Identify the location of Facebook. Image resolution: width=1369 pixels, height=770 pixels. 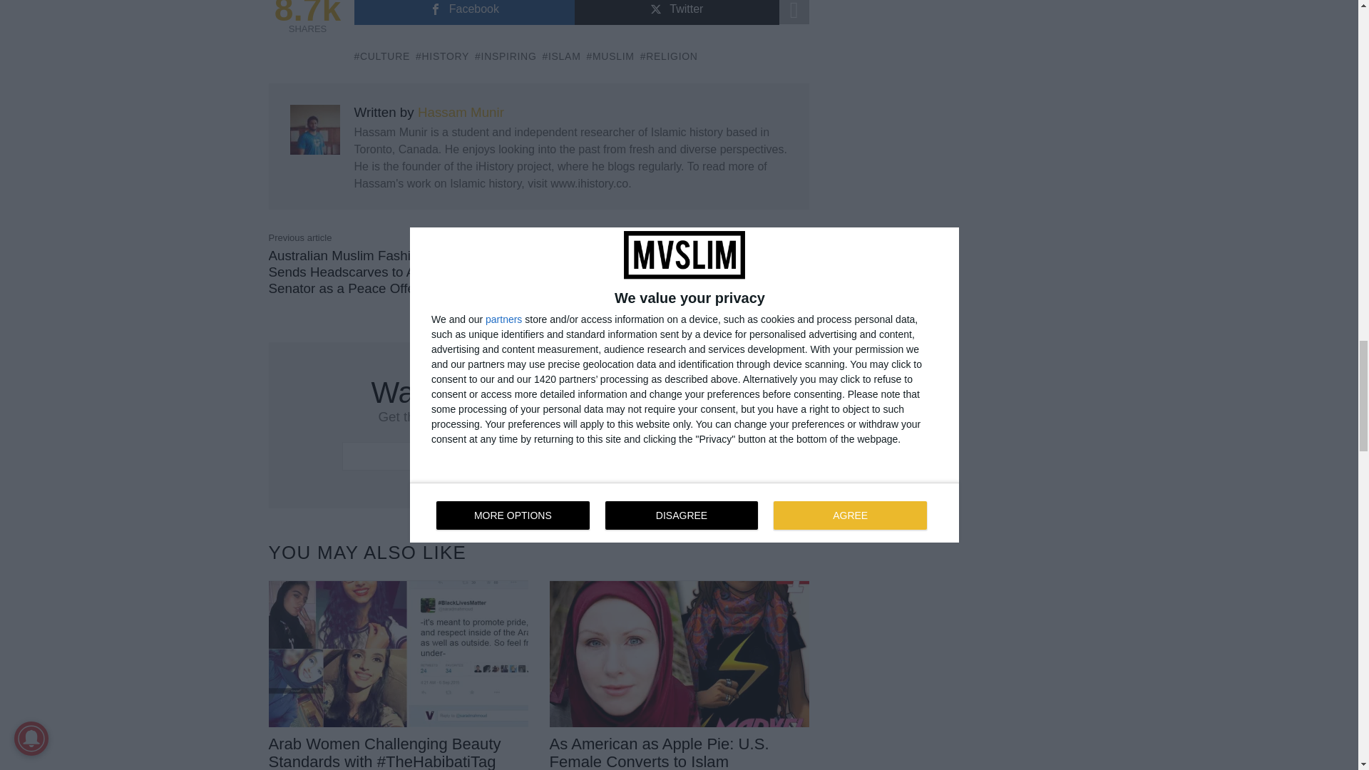
(463, 12).